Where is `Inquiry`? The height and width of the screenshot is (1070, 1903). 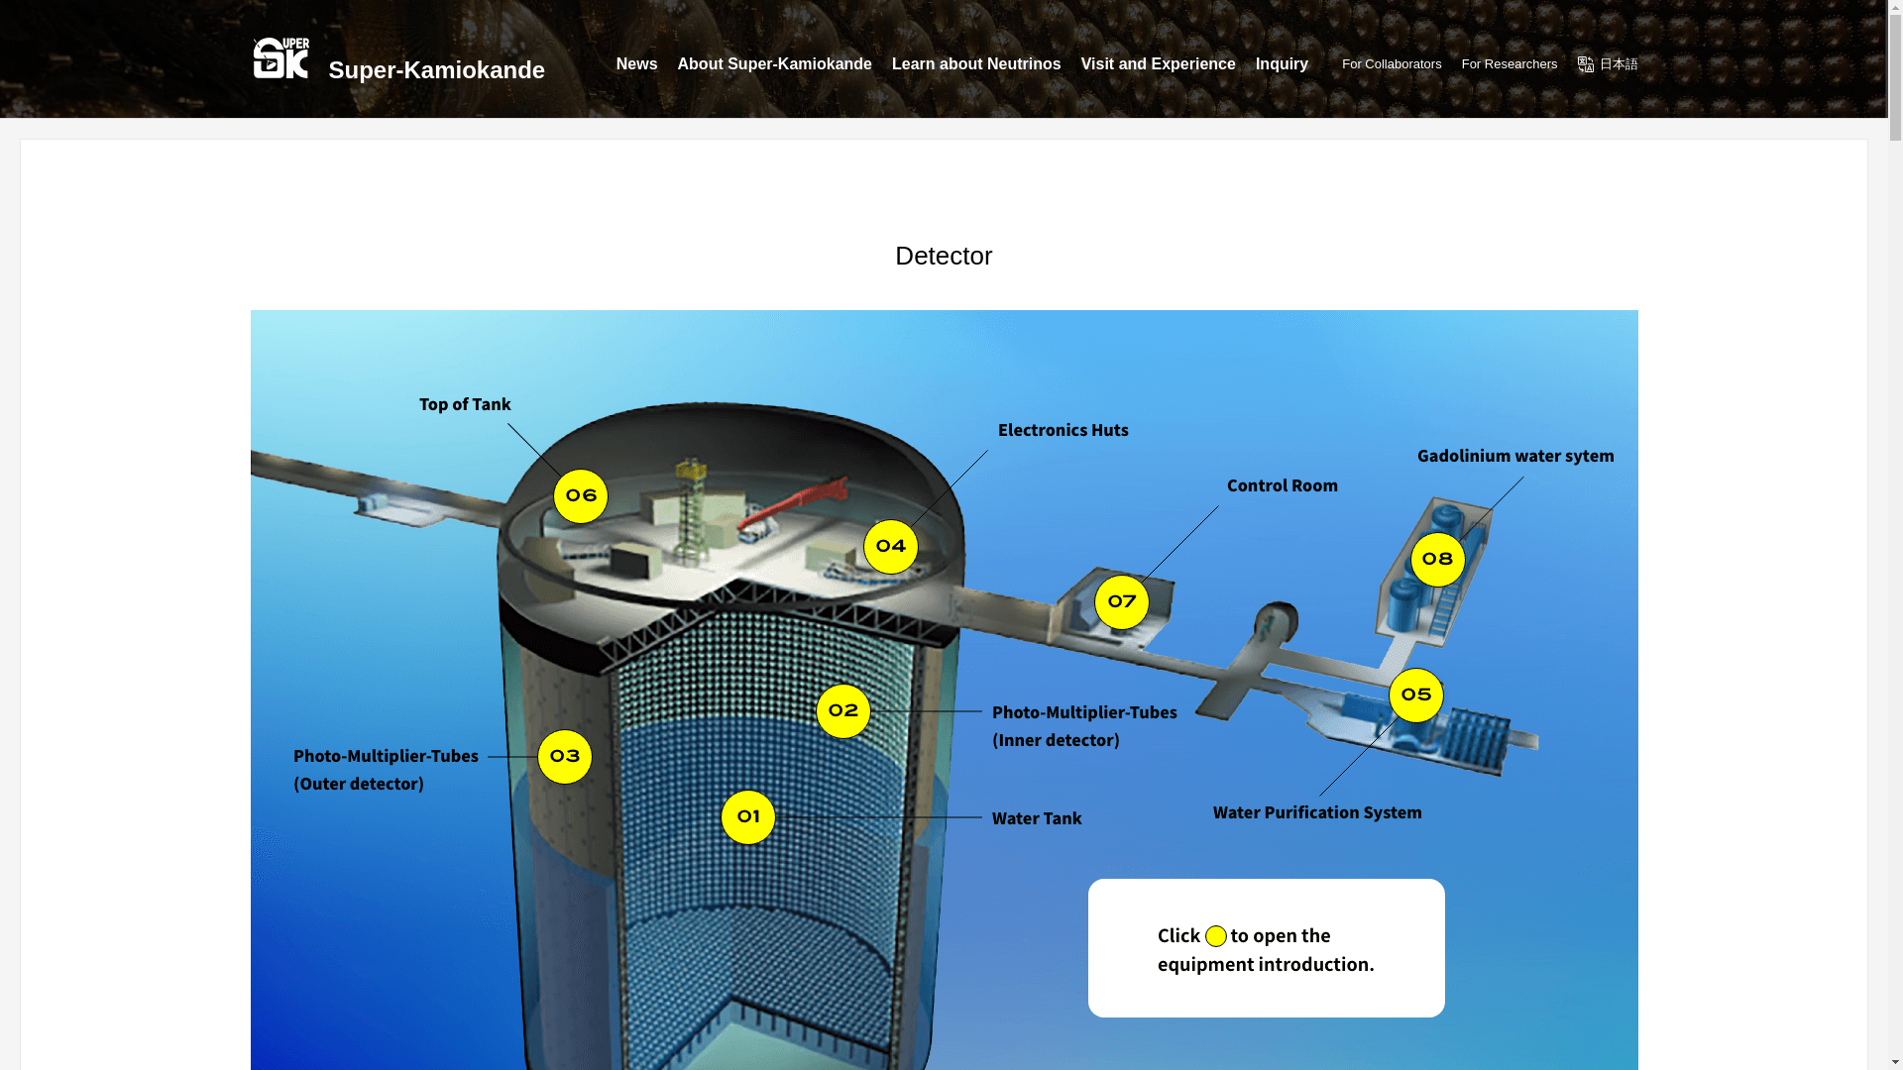
Inquiry is located at coordinates (1283, 67).